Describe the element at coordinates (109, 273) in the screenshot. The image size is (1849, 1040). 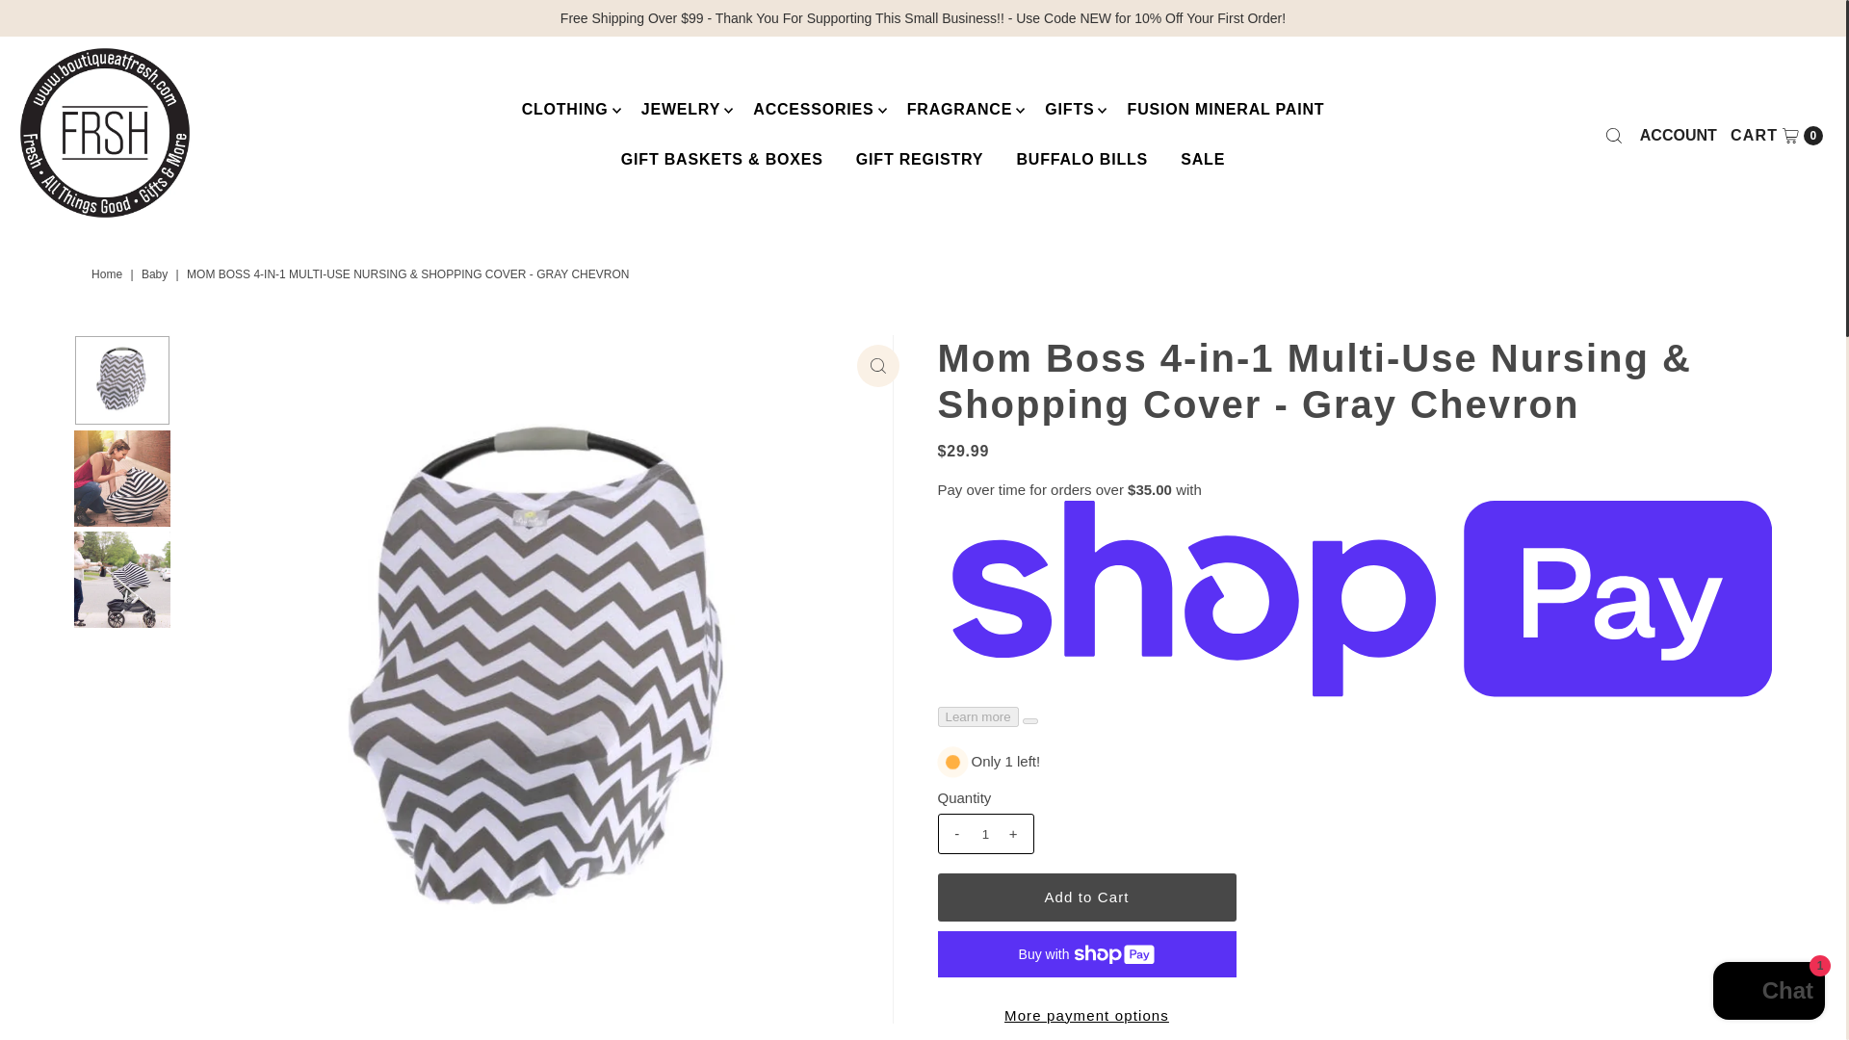
I see `Home` at that location.